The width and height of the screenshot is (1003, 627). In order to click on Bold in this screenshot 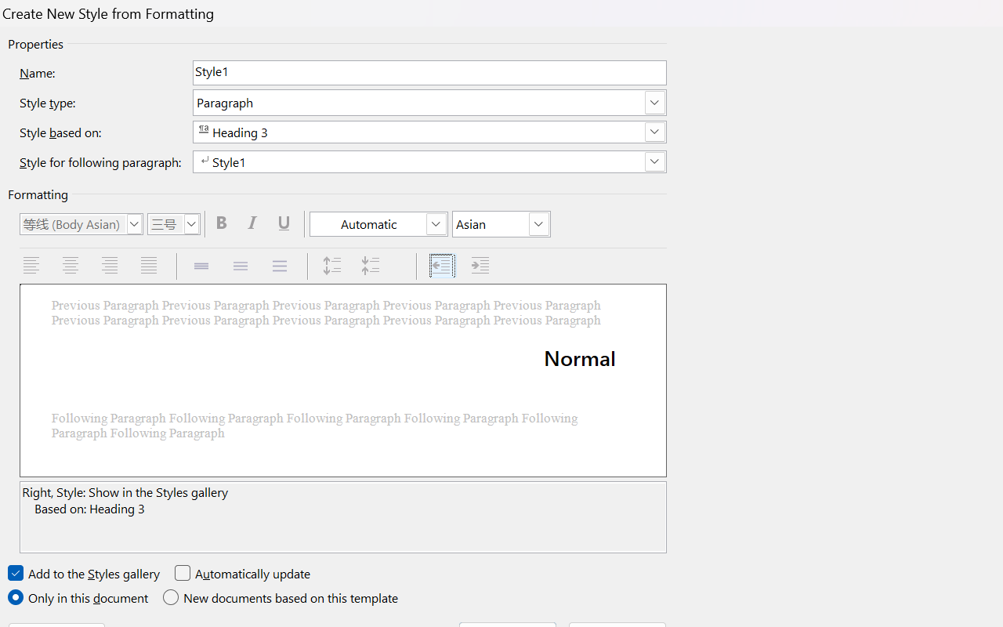, I will do `click(223, 223)`.